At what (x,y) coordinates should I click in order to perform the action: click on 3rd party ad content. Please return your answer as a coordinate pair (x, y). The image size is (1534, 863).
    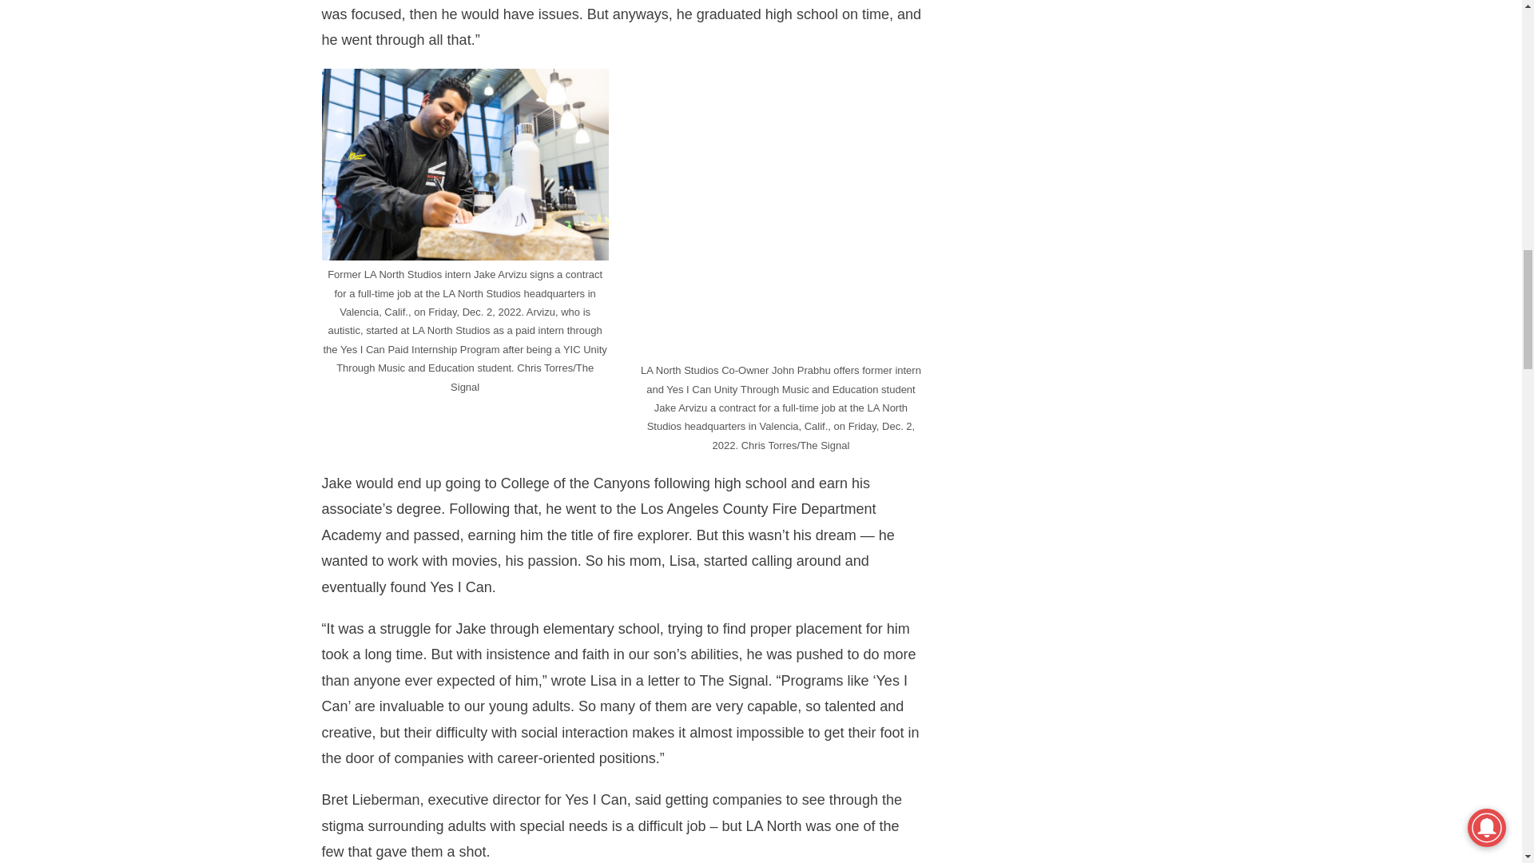
    Looking at the image, I should click on (1087, 66).